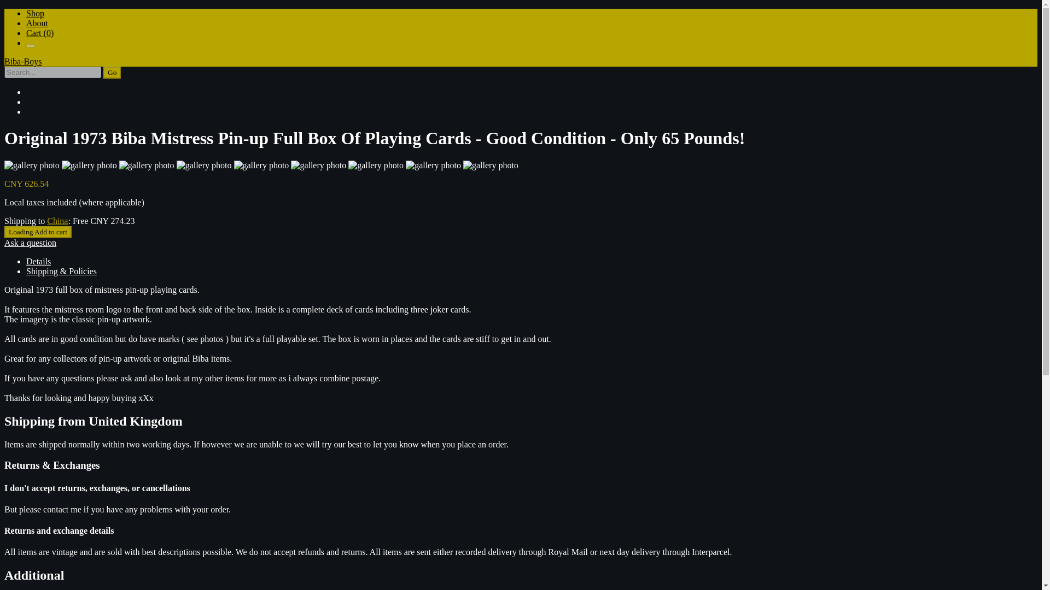  What do you see at coordinates (57, 221) in the screenshot?
I see `China` at bounding box center [57, 221].